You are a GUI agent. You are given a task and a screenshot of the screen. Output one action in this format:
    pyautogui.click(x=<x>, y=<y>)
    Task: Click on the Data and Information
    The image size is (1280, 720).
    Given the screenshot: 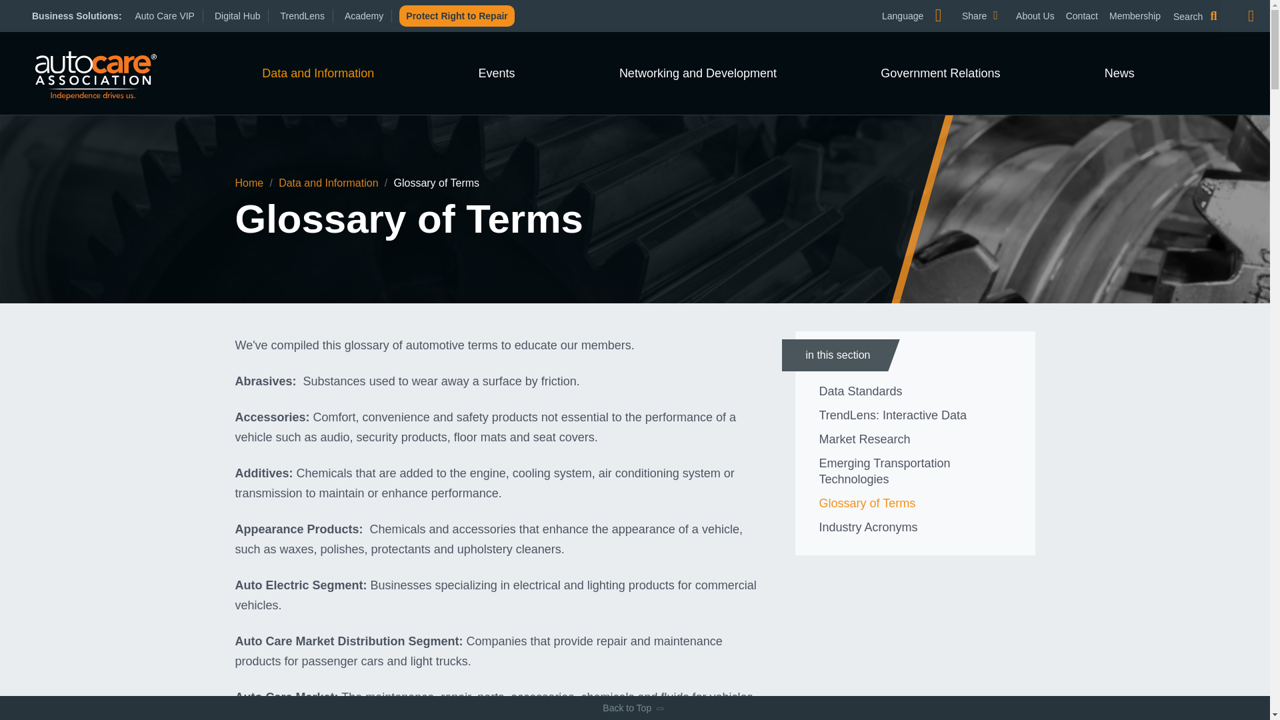 What is the action you would take?
    pyautogui.click(x=1035, y=16)
    